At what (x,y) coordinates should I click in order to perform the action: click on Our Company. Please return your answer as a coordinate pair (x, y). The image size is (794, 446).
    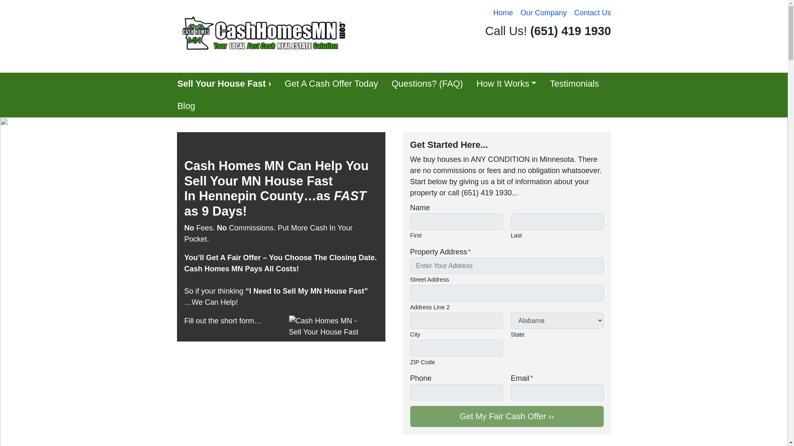
    Looking at the image, I should click on (543, 13).